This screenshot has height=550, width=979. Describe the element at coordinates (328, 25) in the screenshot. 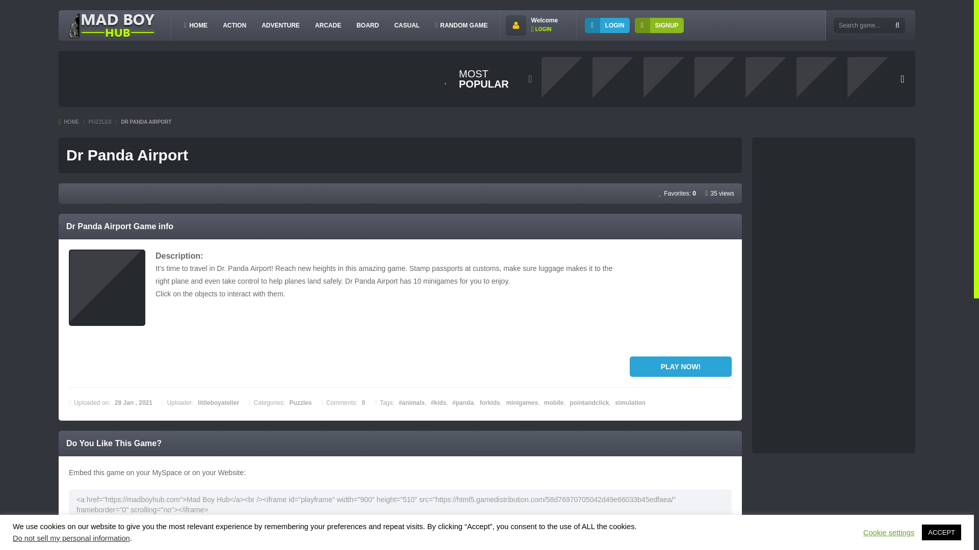

I see `ARCADE` at that location.